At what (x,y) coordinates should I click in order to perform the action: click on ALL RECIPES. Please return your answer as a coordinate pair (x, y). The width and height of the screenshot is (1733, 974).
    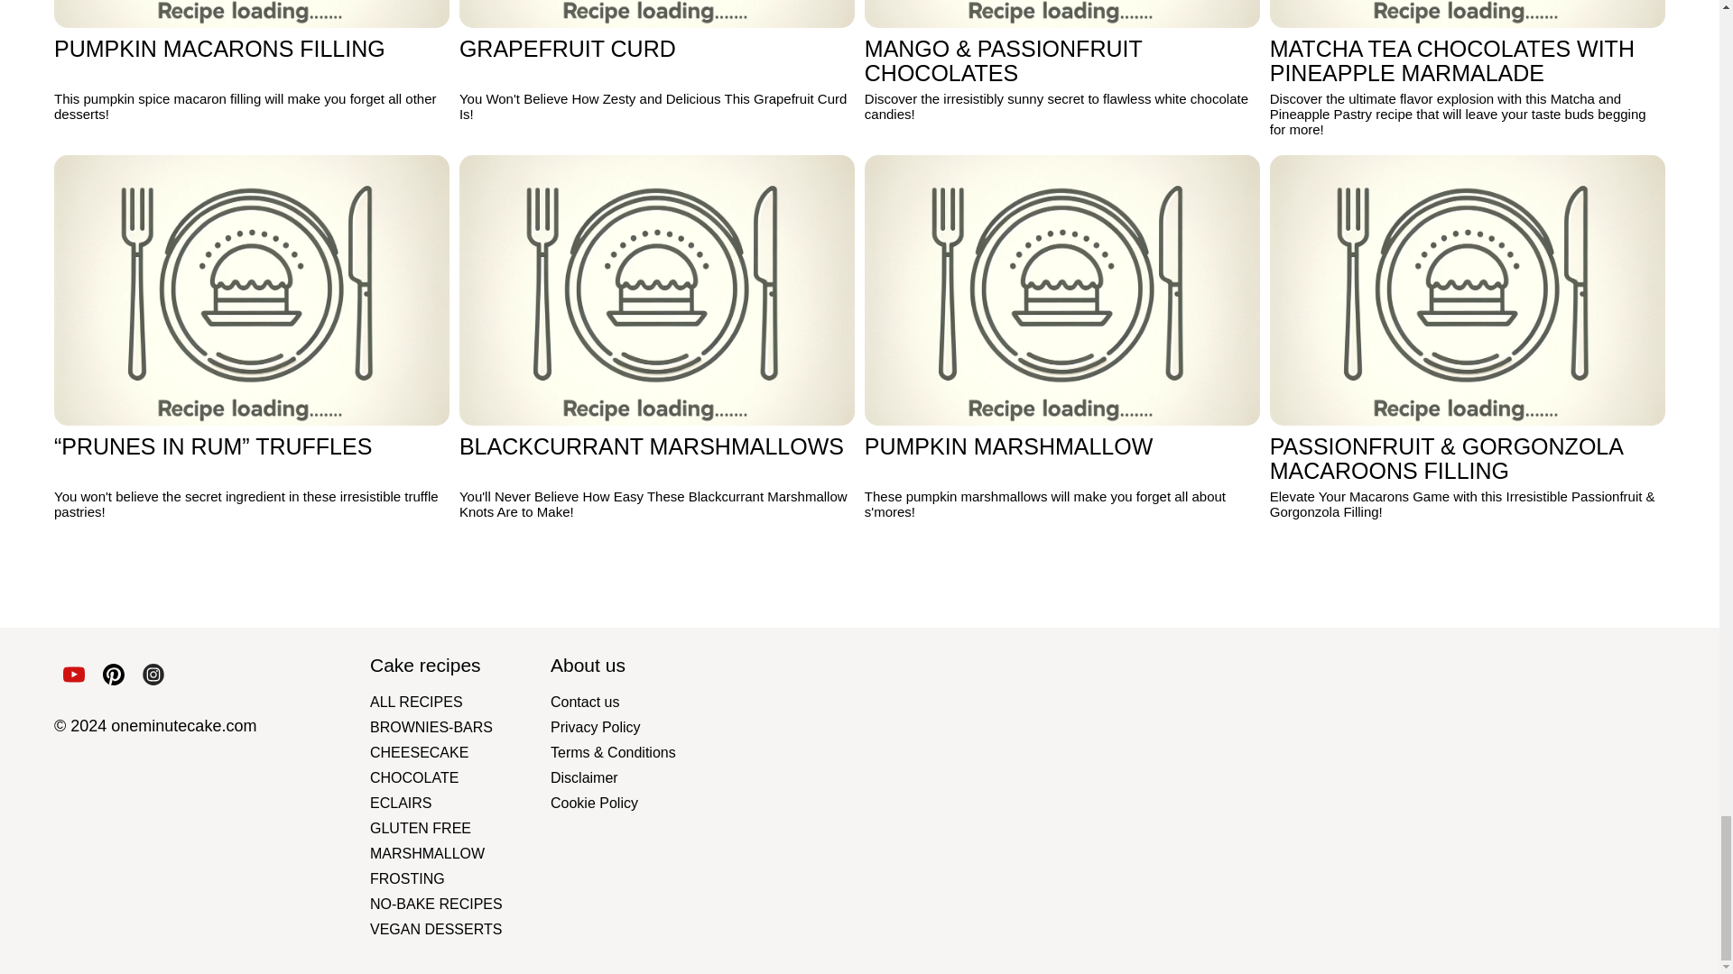
    Looking at the image, I should click on (460, 702).